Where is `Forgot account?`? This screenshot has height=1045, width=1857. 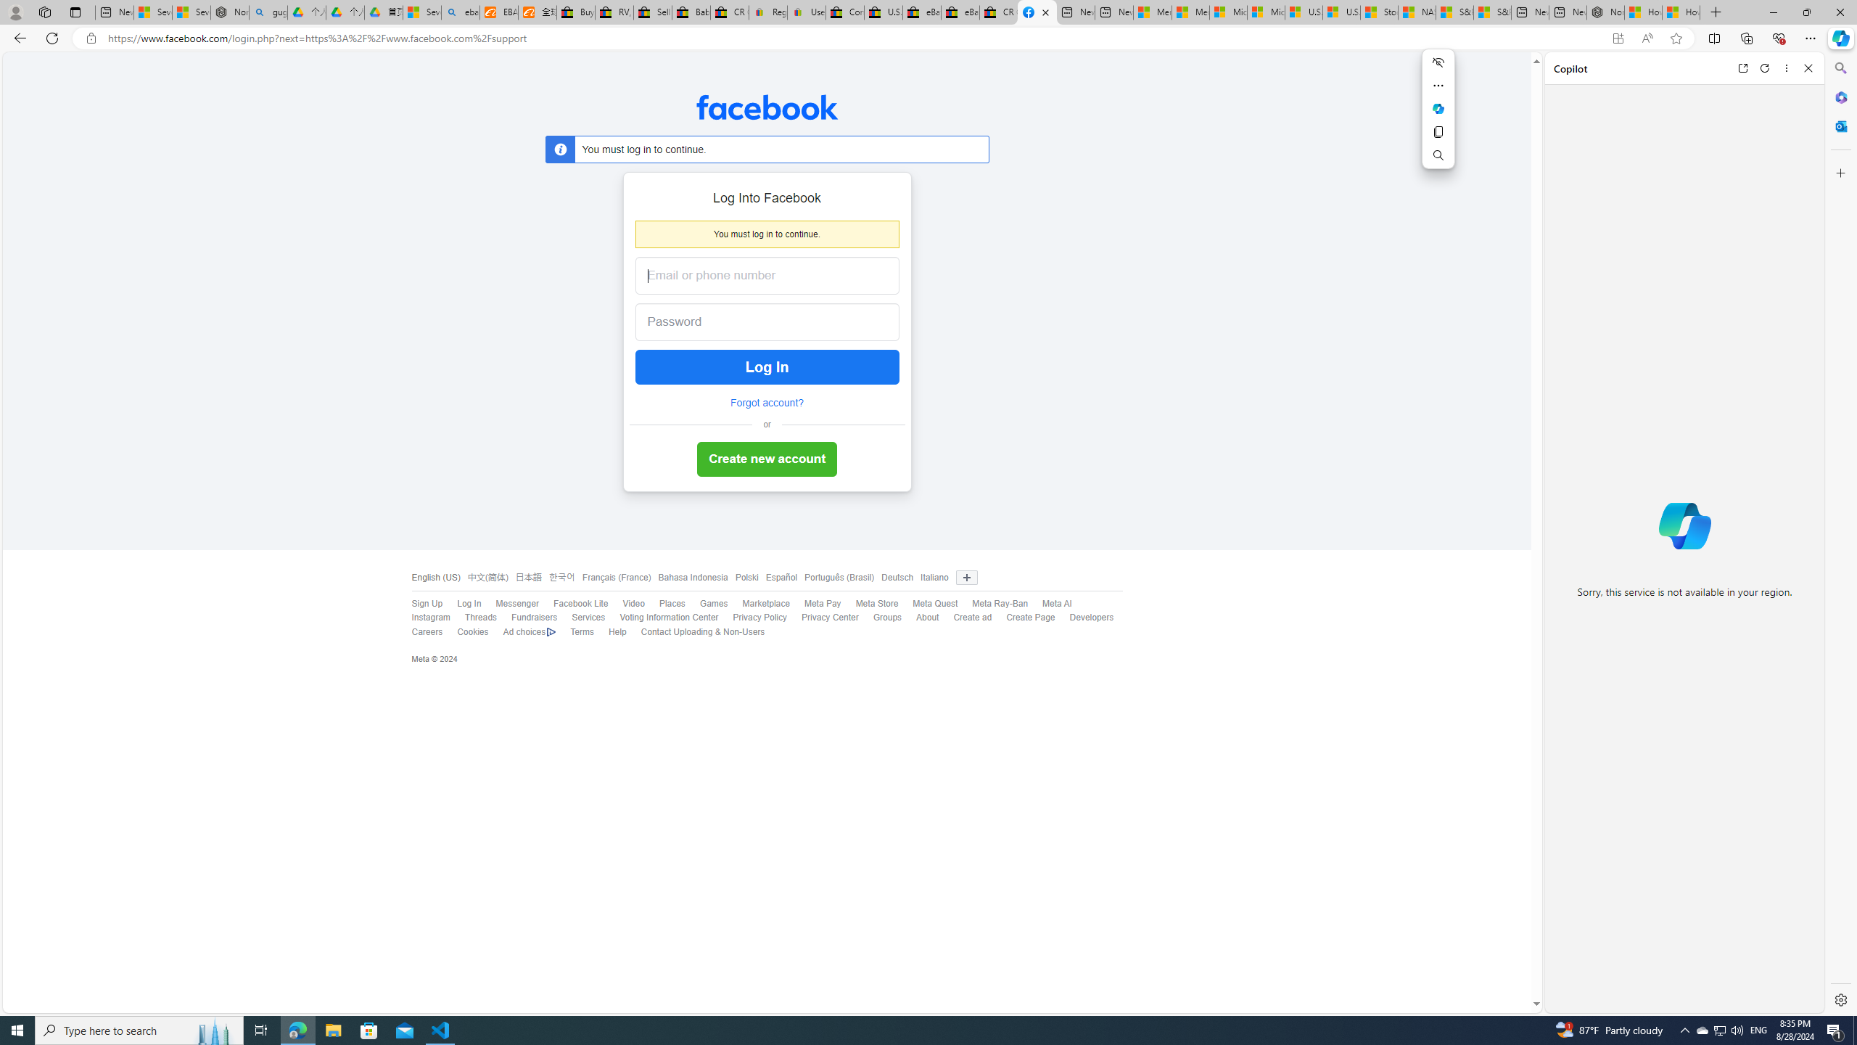
Forgot account? is located at coordinates (767, 403).